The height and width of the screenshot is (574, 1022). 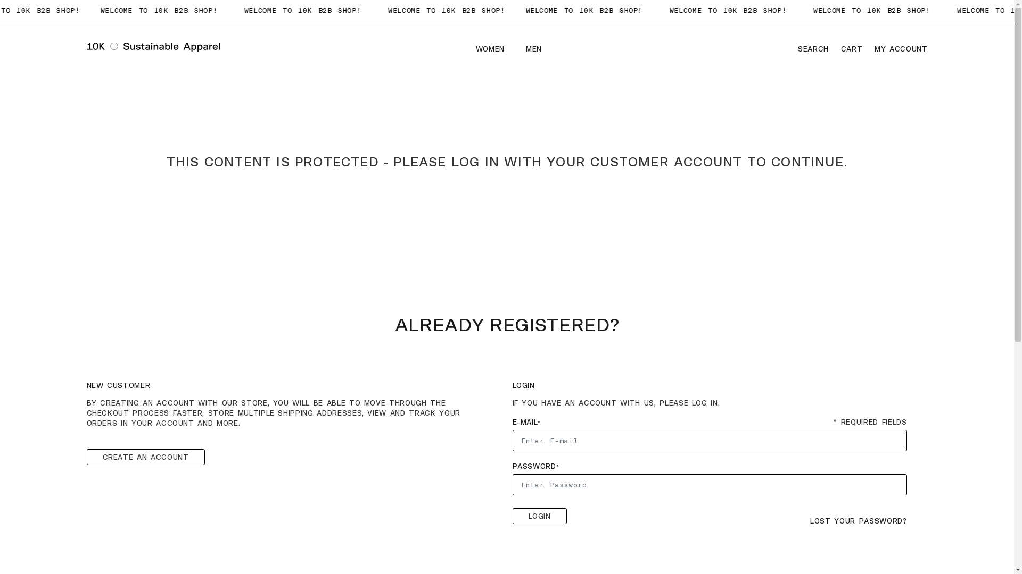 I want to click on WOMEN, so click(x=492, y=50).